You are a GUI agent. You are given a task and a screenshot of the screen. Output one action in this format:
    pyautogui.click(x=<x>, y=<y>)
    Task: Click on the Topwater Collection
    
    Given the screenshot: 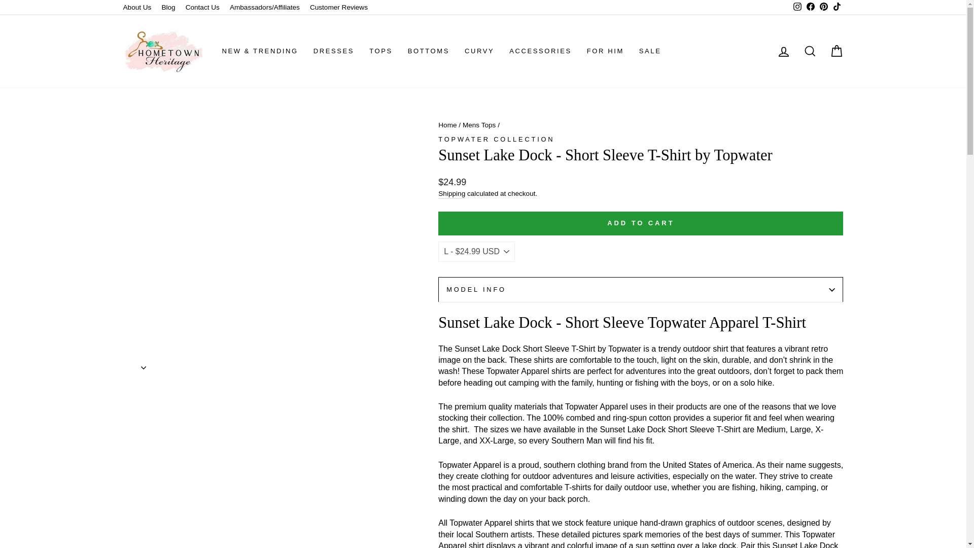 What is the action you would take?
    pyautogui.click(x=496, y=139)
    